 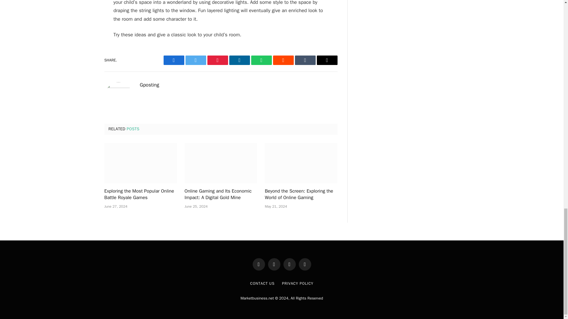 What do you see at coordinates (217, 60) in the screenshot?
I see `Pinterest` at bounding box center [217, 60].